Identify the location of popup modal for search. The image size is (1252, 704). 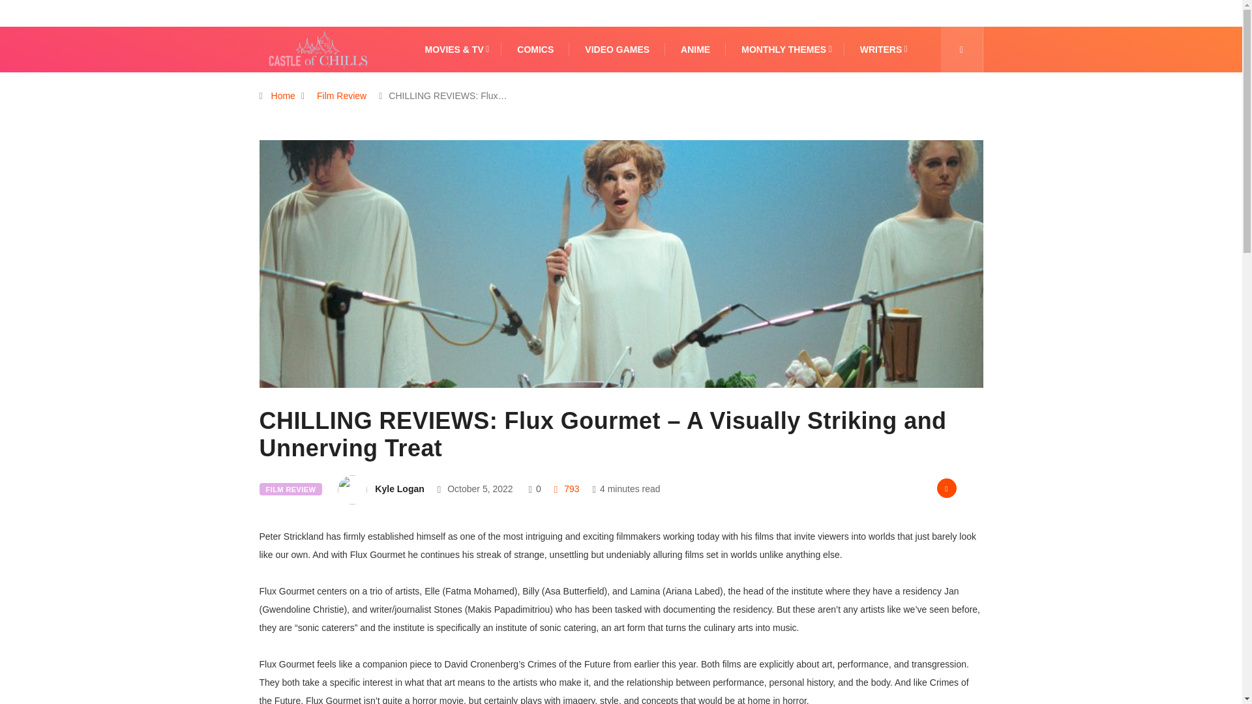
(961, 50).